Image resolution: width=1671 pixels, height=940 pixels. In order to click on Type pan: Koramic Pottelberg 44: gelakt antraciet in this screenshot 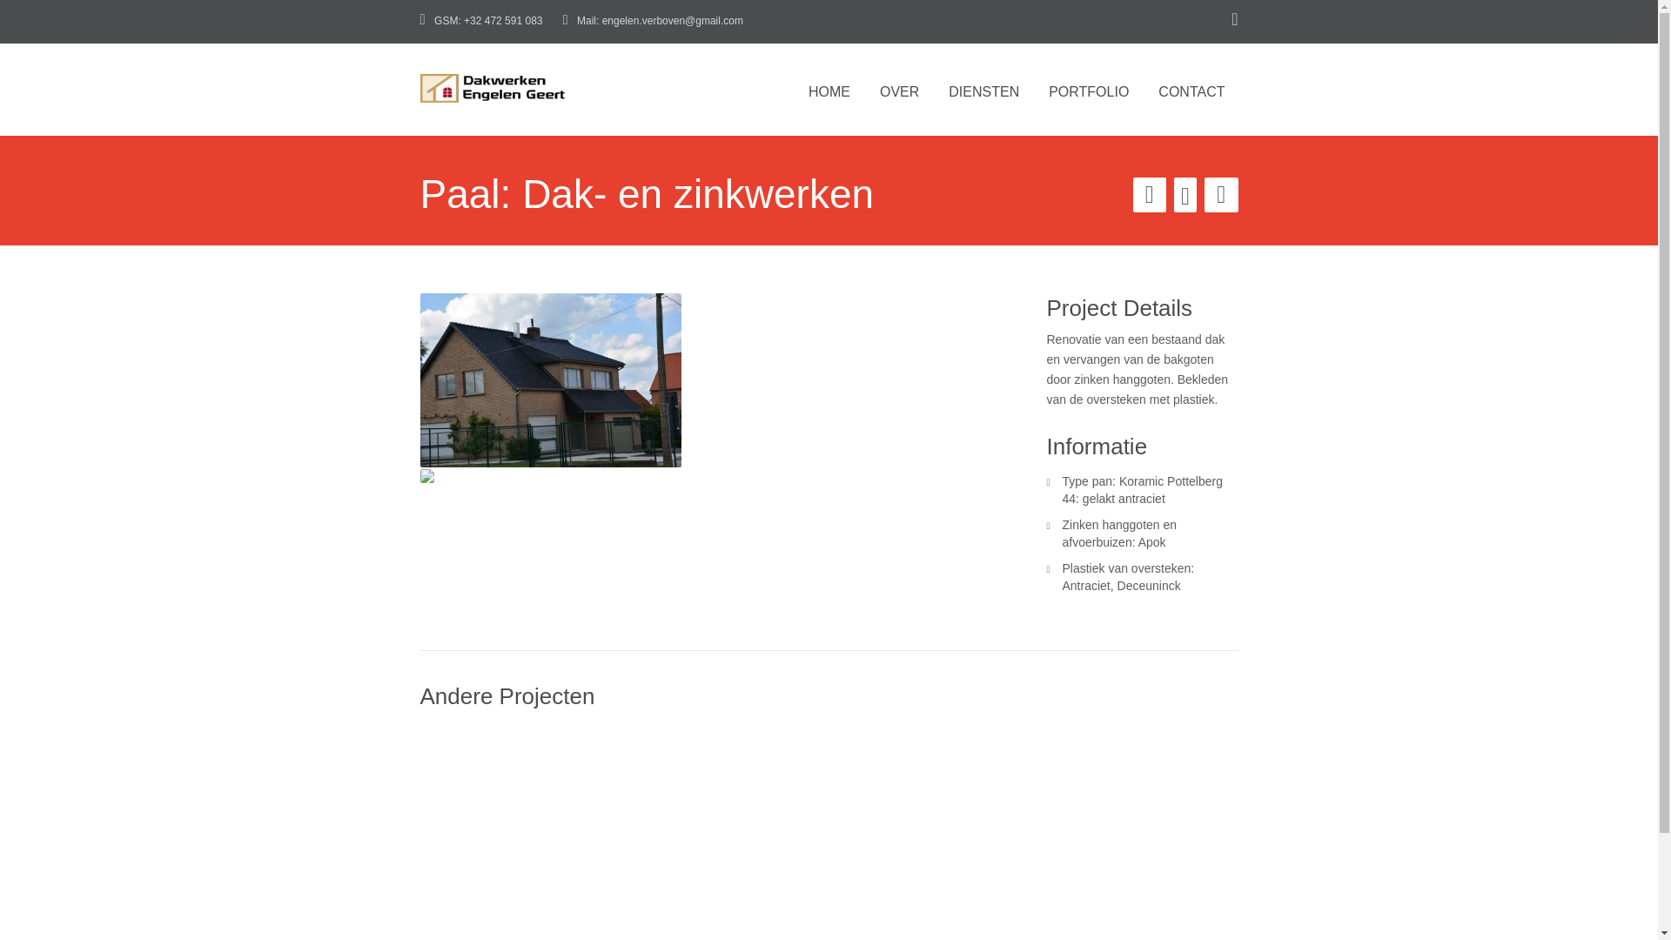, I will do `click(1142, 490)`.